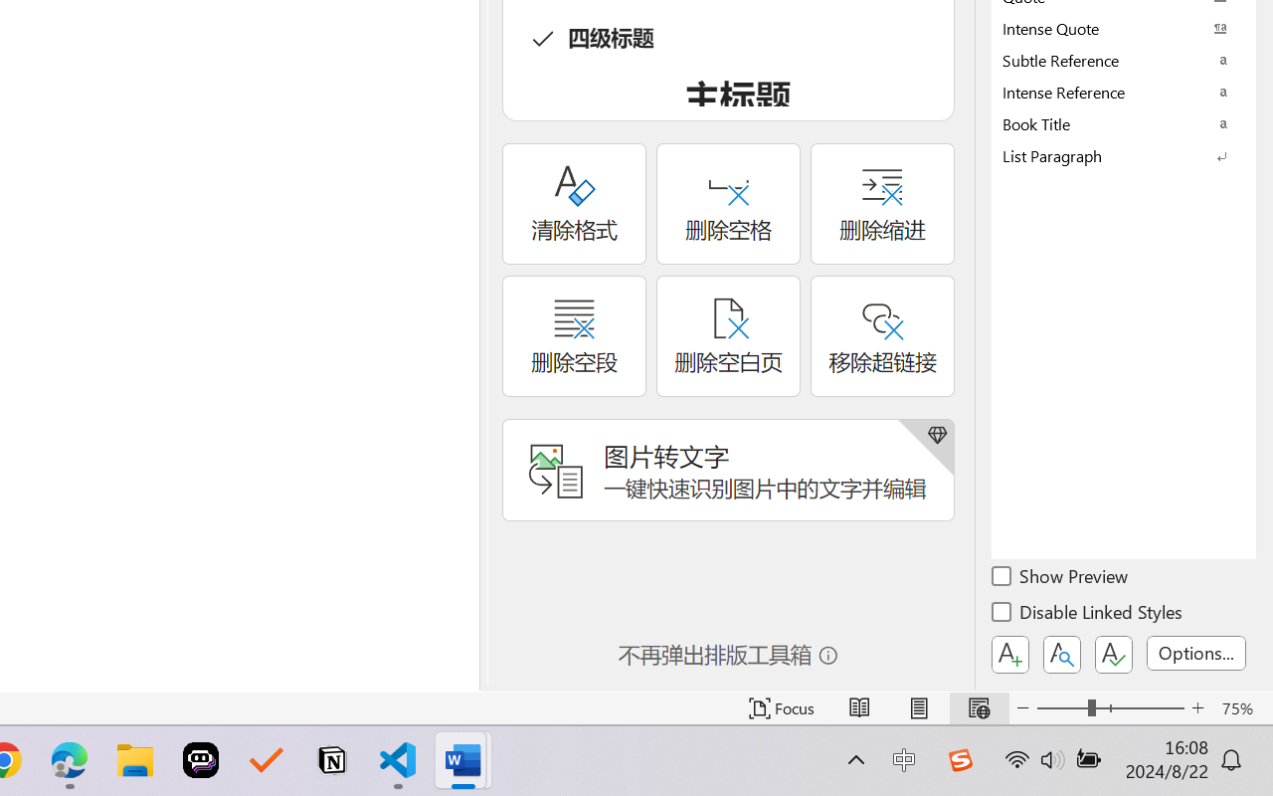 This screenshot has height=796, width=1273. I want to click on Subtle Reference, so click(1124, 60).